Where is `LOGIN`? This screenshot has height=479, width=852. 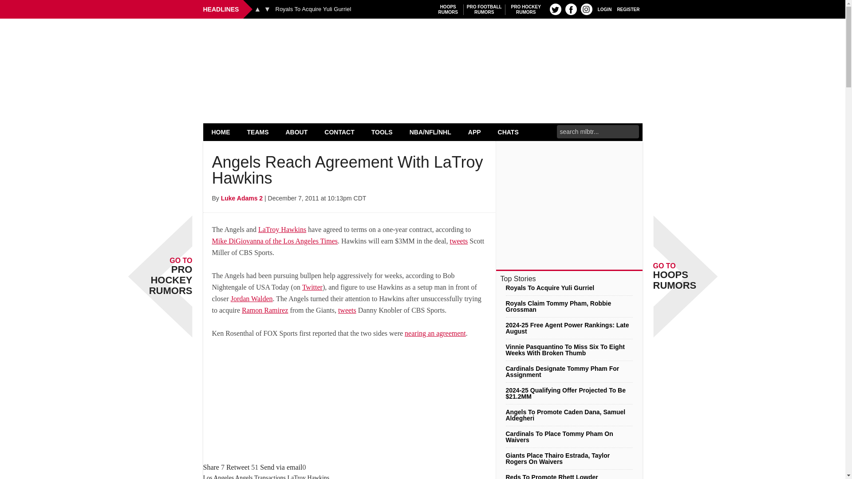 LOGIN is located at coordinates (604, 9).